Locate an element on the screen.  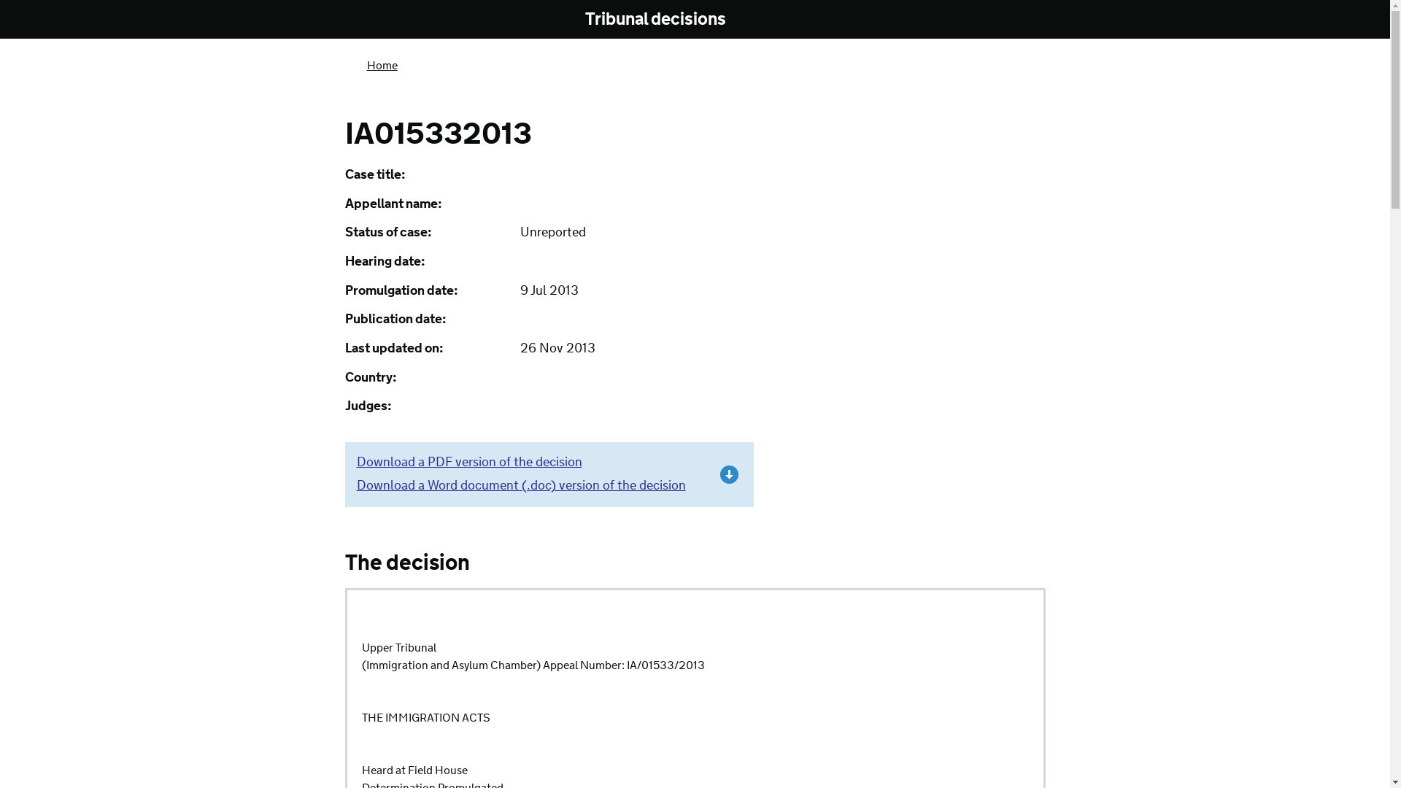
Go to the GOV.UK homepage is located at coordinates (404, 20).